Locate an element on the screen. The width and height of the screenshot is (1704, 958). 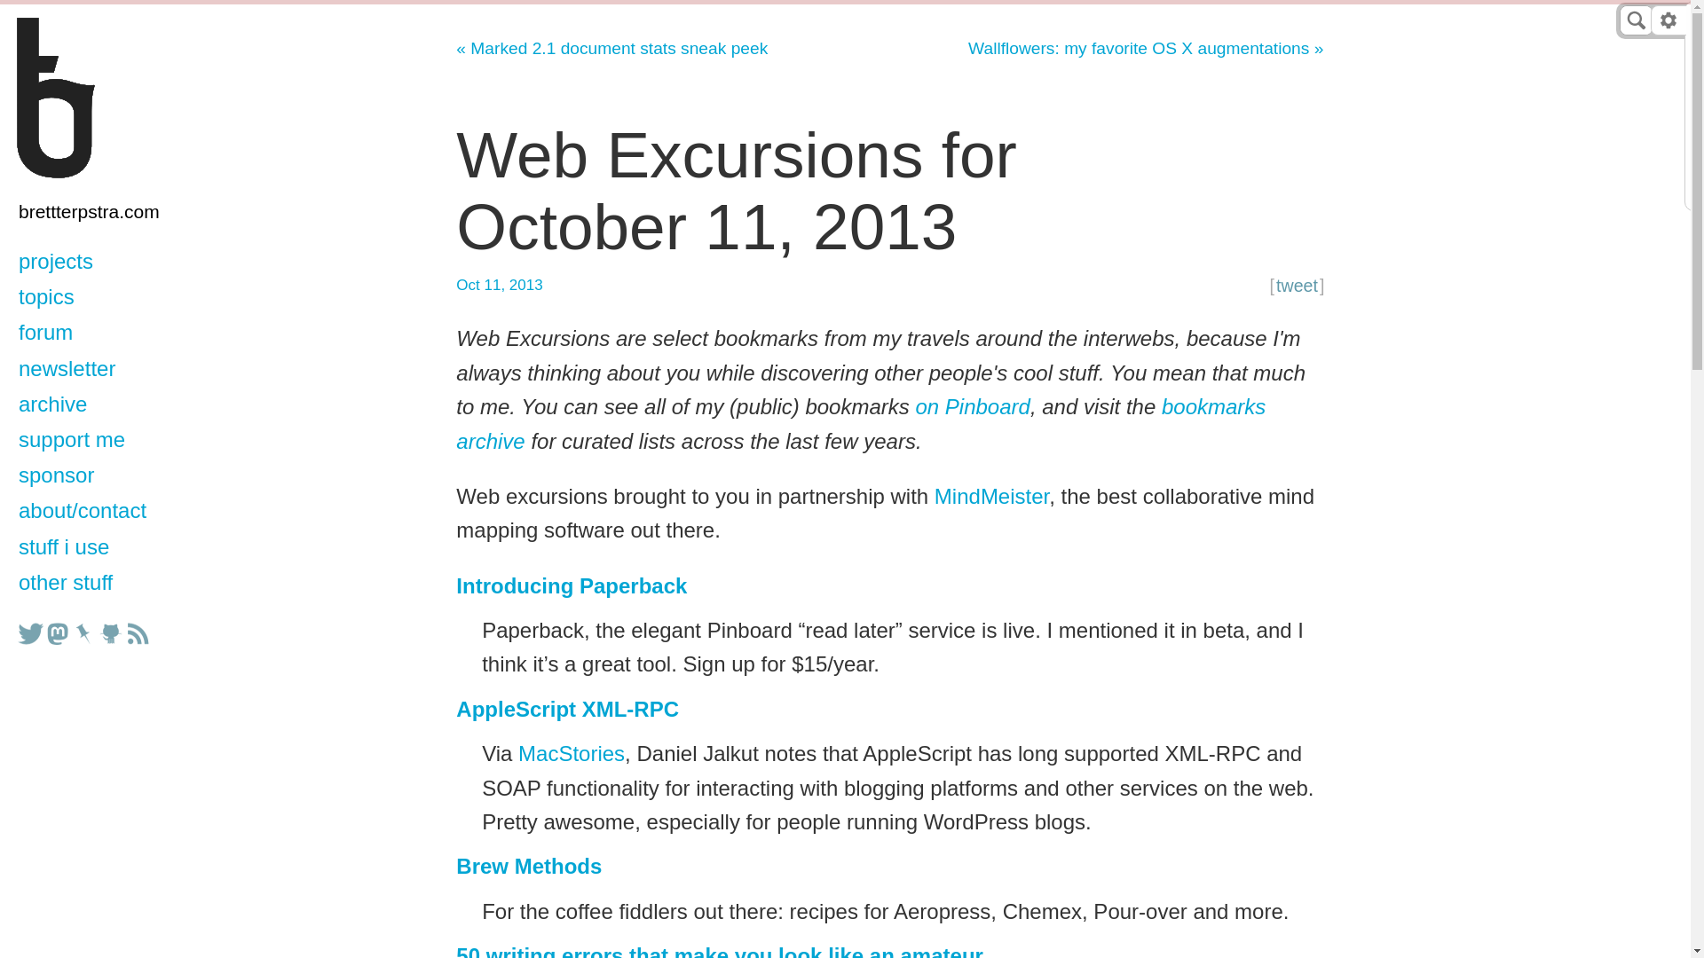
brettterpstra.com is located at coordinates (105, 213).